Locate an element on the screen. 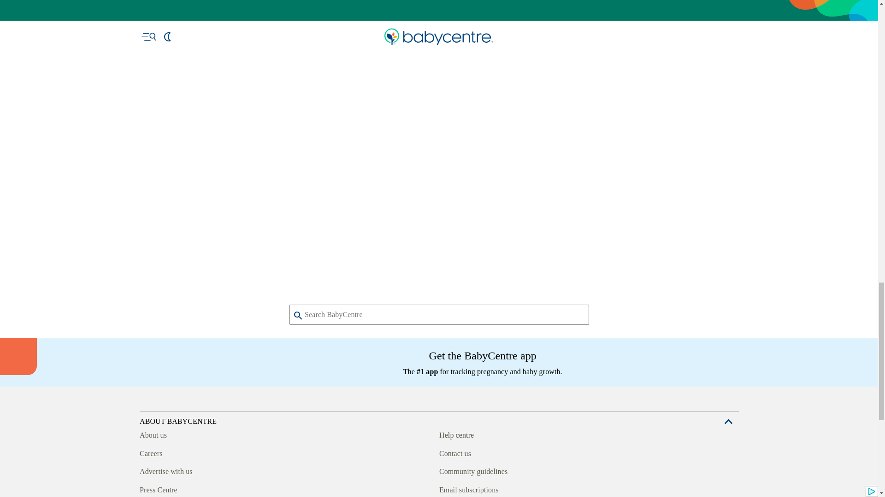 The height and width of the screenshot is (497, 885). Pinterest is located at coordinates (360, 27).